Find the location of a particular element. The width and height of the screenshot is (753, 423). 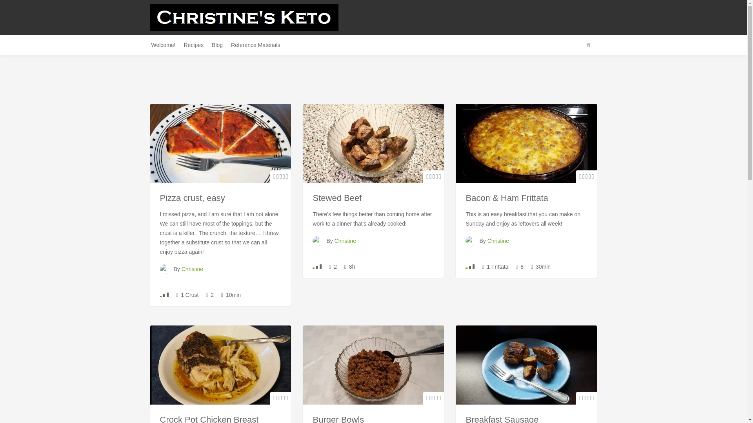

Stewed Beef is located at coordinates (336, 198).